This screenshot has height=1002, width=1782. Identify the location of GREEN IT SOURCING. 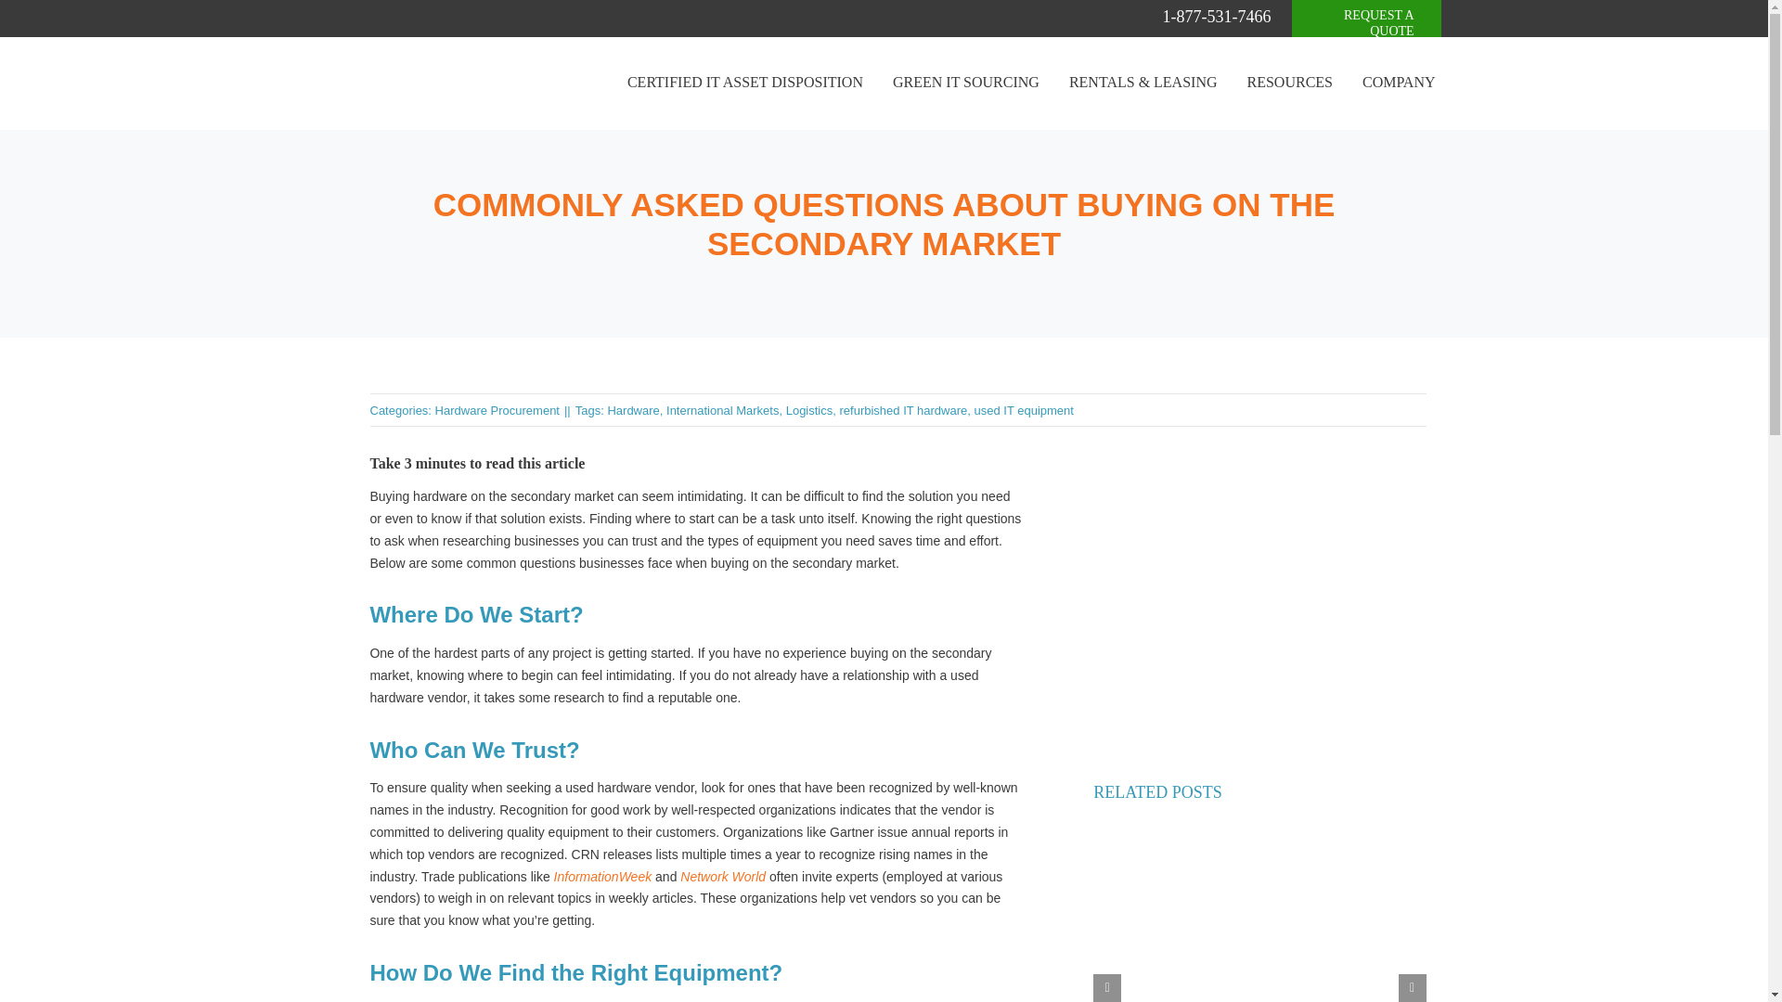
(965, 83).